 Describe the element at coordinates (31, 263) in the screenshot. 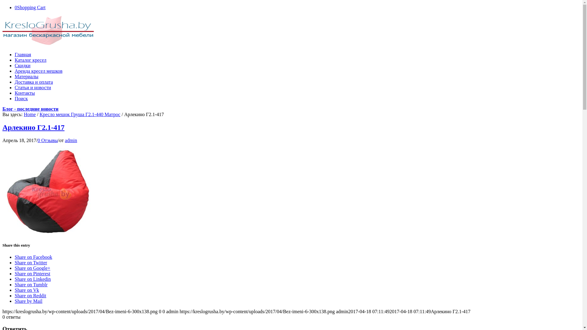

I see `Share on Twitter` at that location.